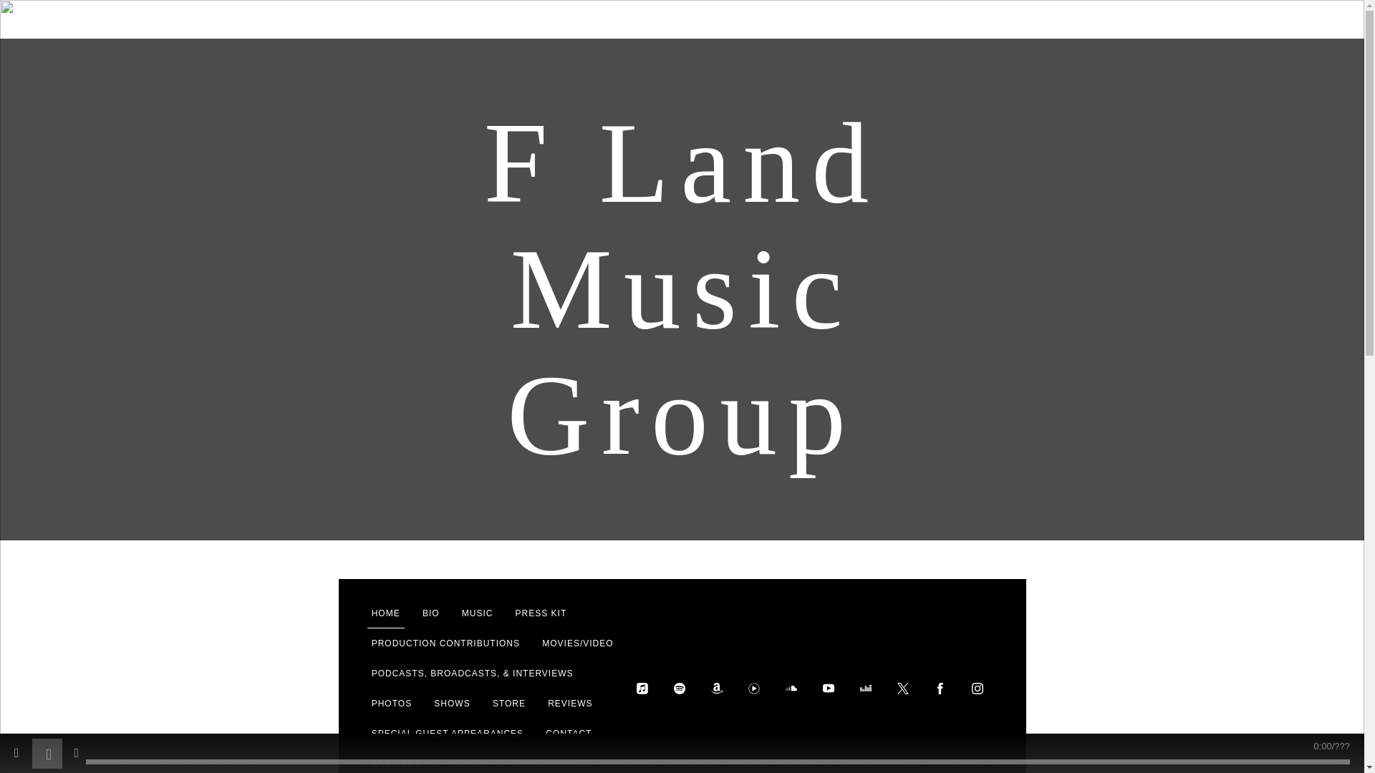  What do you see at coordinates (570, 704) in the screenshot?
I see `REVIEWS` at bounding box center [570, 704].